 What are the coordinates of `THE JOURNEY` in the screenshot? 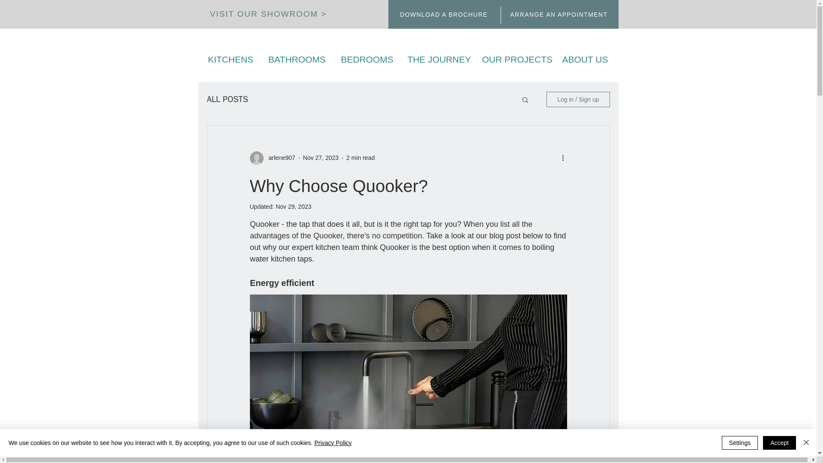 It's located at (437, 59).